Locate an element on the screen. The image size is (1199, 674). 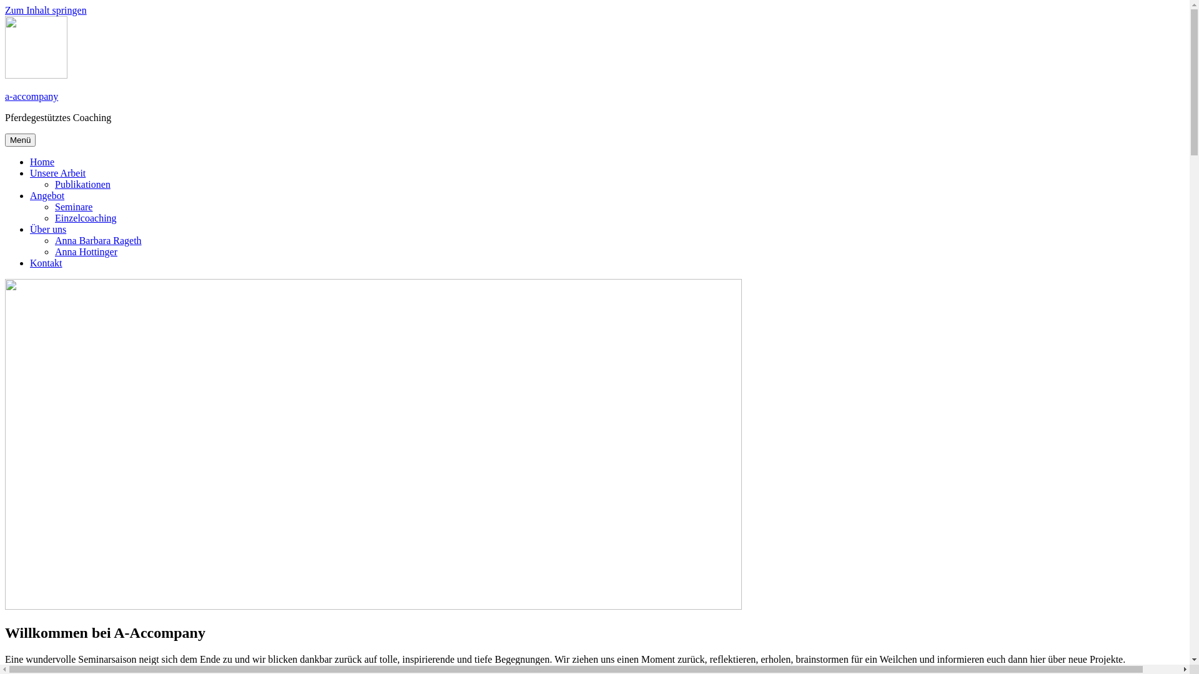
Home is located at coordinates (42, 162).